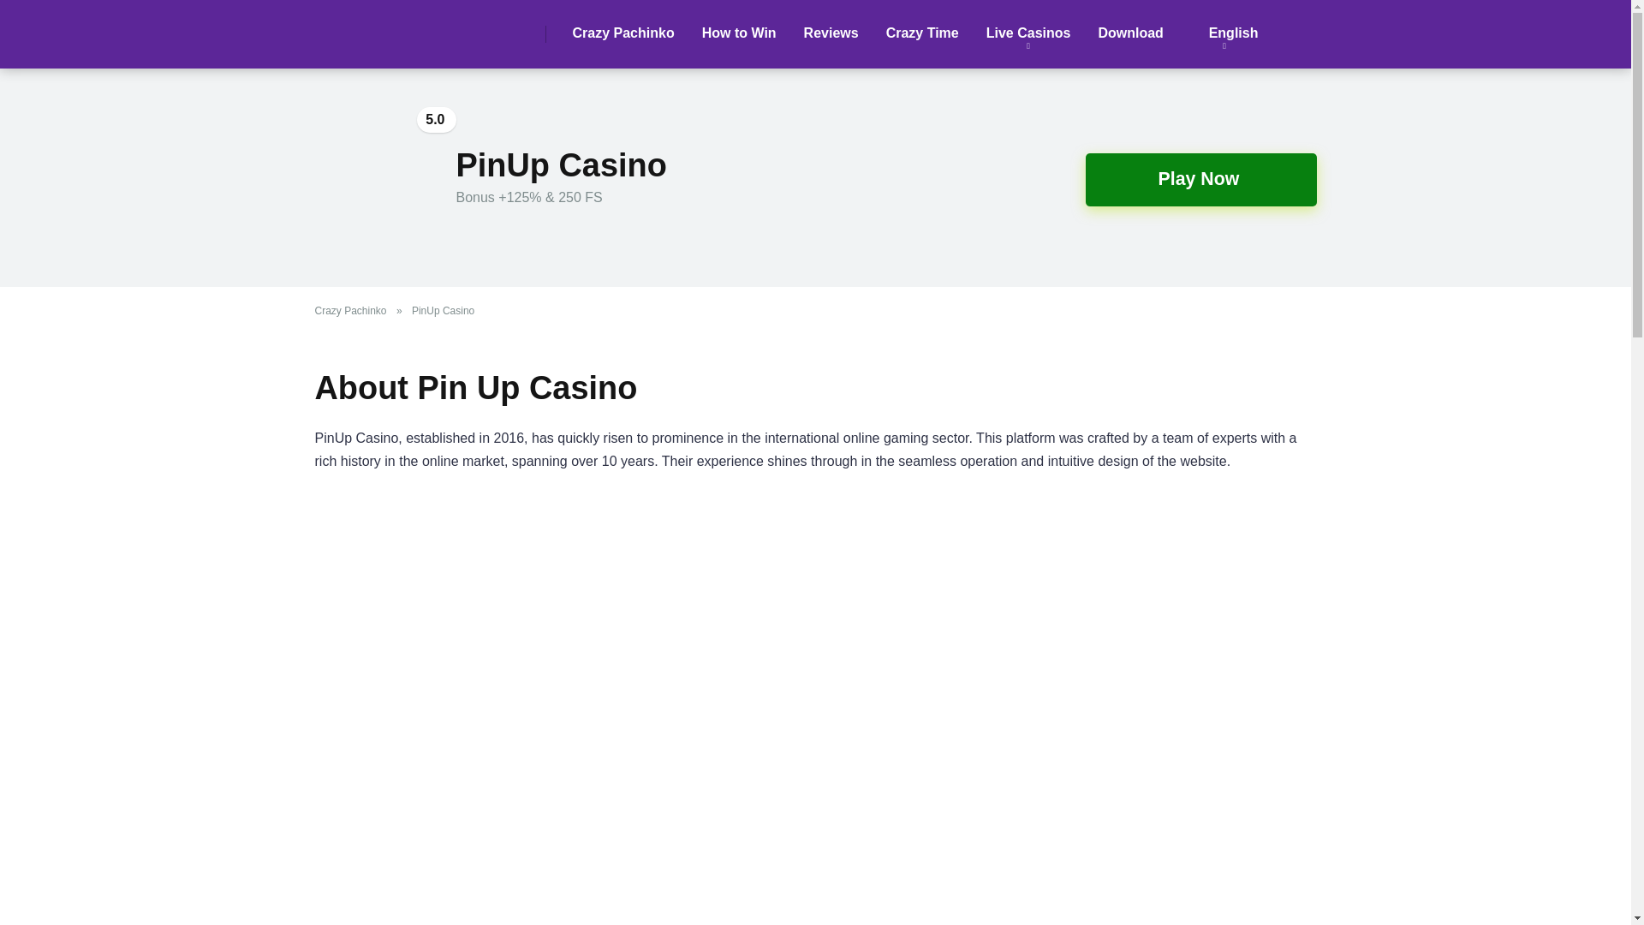  Describe the element at coordinates (622, 34) in the screenshot. I see `Crazy Pachinko` at that location.